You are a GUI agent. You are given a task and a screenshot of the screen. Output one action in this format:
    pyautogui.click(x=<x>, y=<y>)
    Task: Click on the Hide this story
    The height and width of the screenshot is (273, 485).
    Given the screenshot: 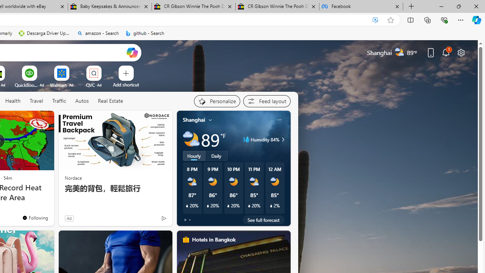 What is the action you would take?
    pyautogui.click(x=31, y=120)
    